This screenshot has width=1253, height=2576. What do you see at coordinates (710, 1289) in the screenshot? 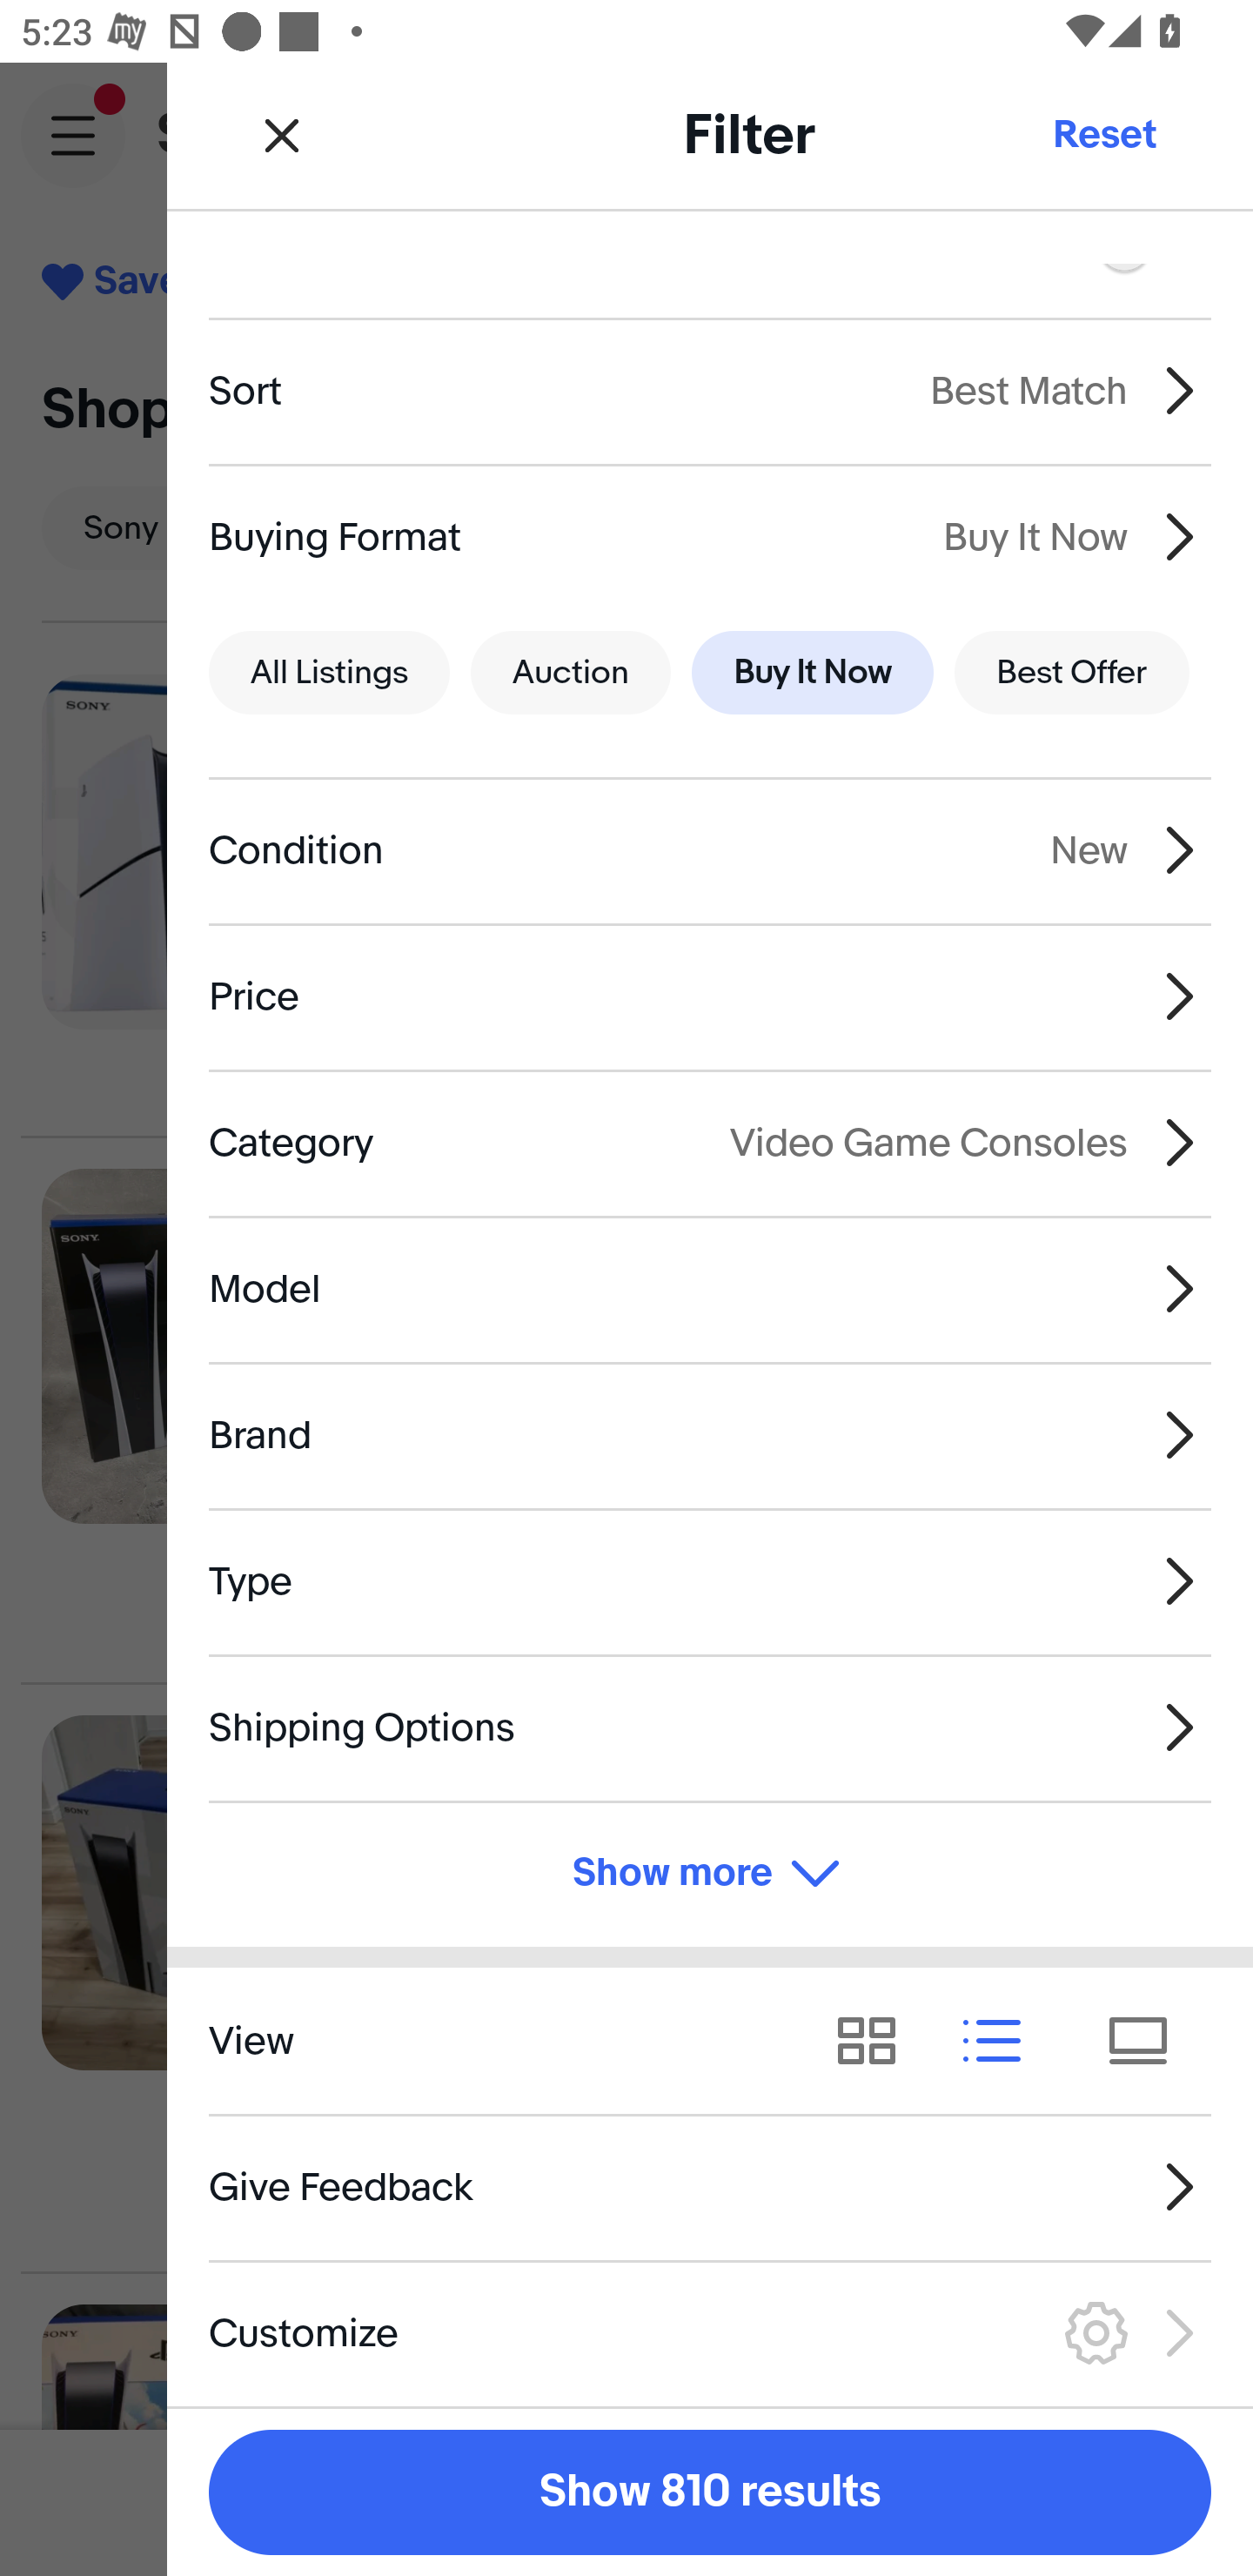
I see `Model` at bounding box center [710, 1289].